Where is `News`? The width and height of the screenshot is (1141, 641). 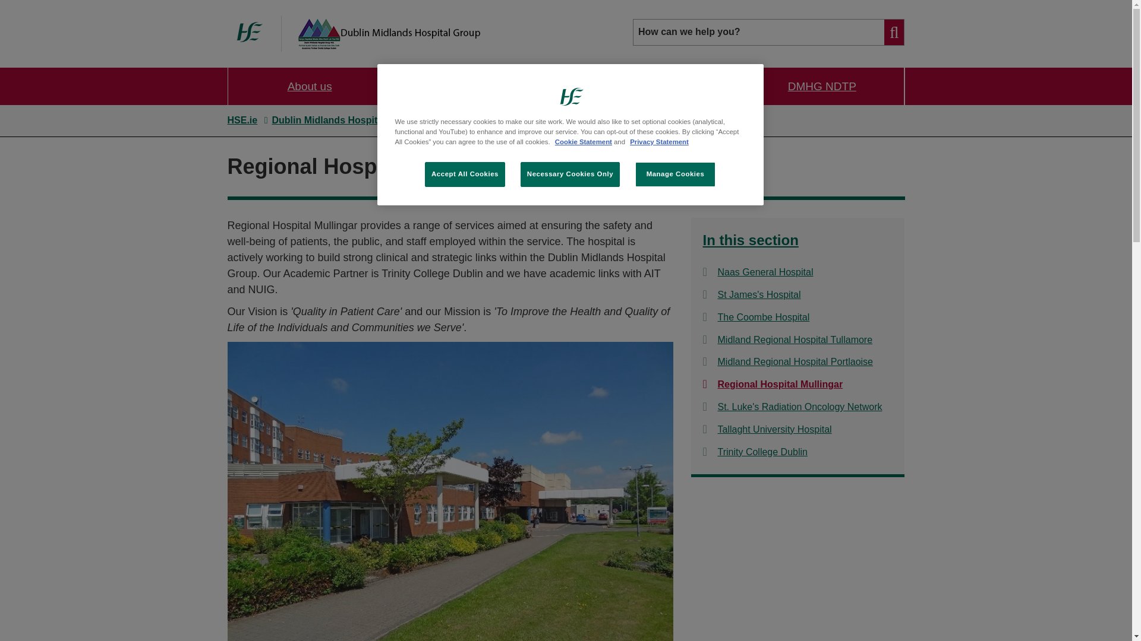 News is located at coordinates (602, 87).